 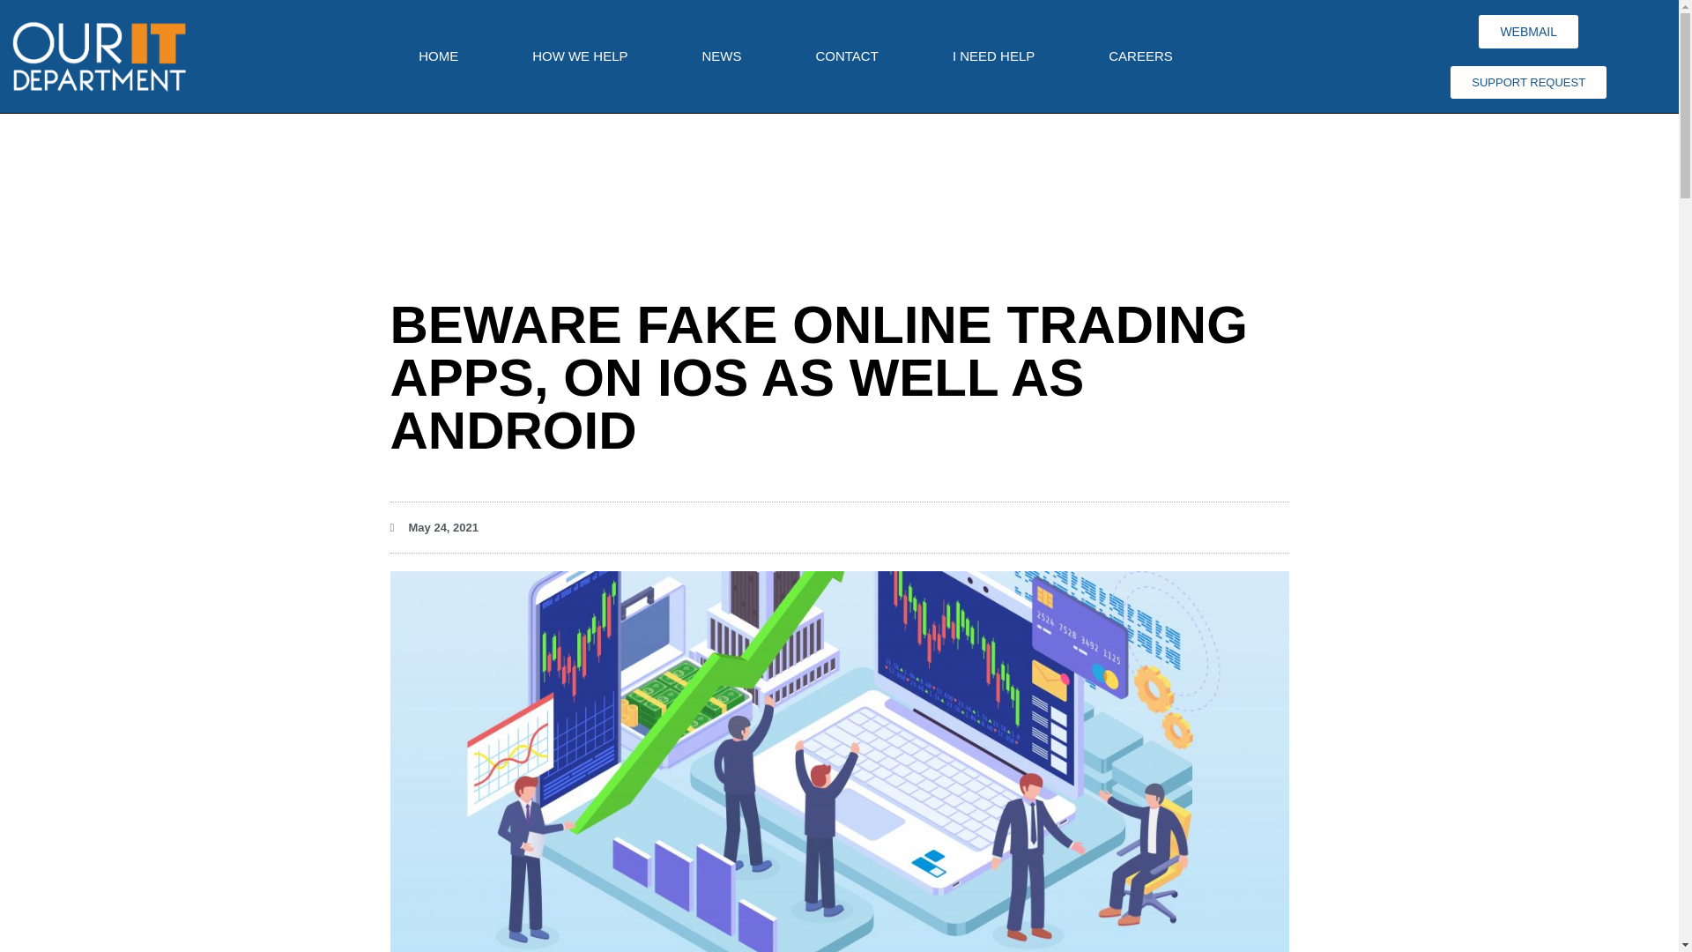 What do you see at coordinates (580, 56) in the screenshot?
I see `HOW WE HELP` at bounding box center [580, 56].